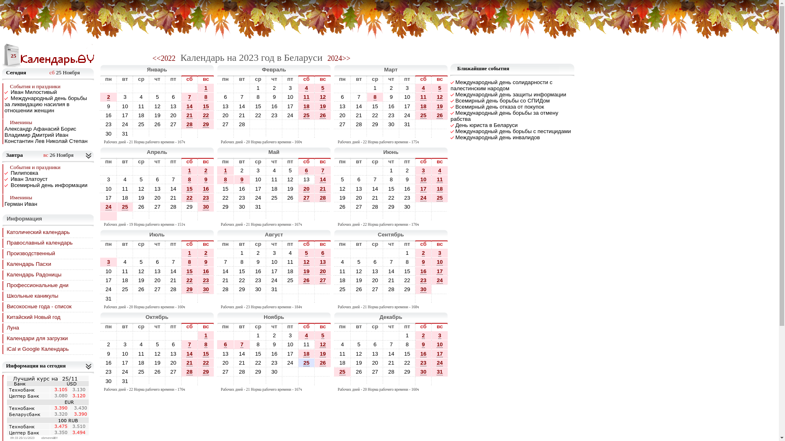  Describe the element at coordinates (424, 363) in the screenshot. I see `23` at that location.